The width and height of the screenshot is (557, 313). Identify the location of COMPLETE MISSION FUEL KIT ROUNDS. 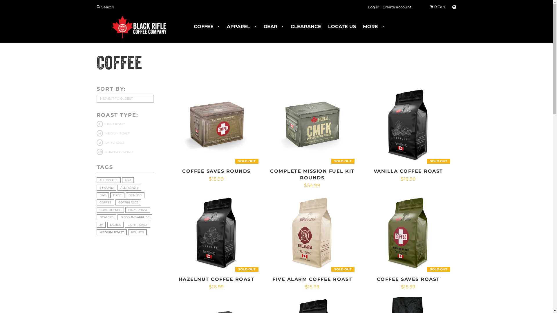
(312, 174).